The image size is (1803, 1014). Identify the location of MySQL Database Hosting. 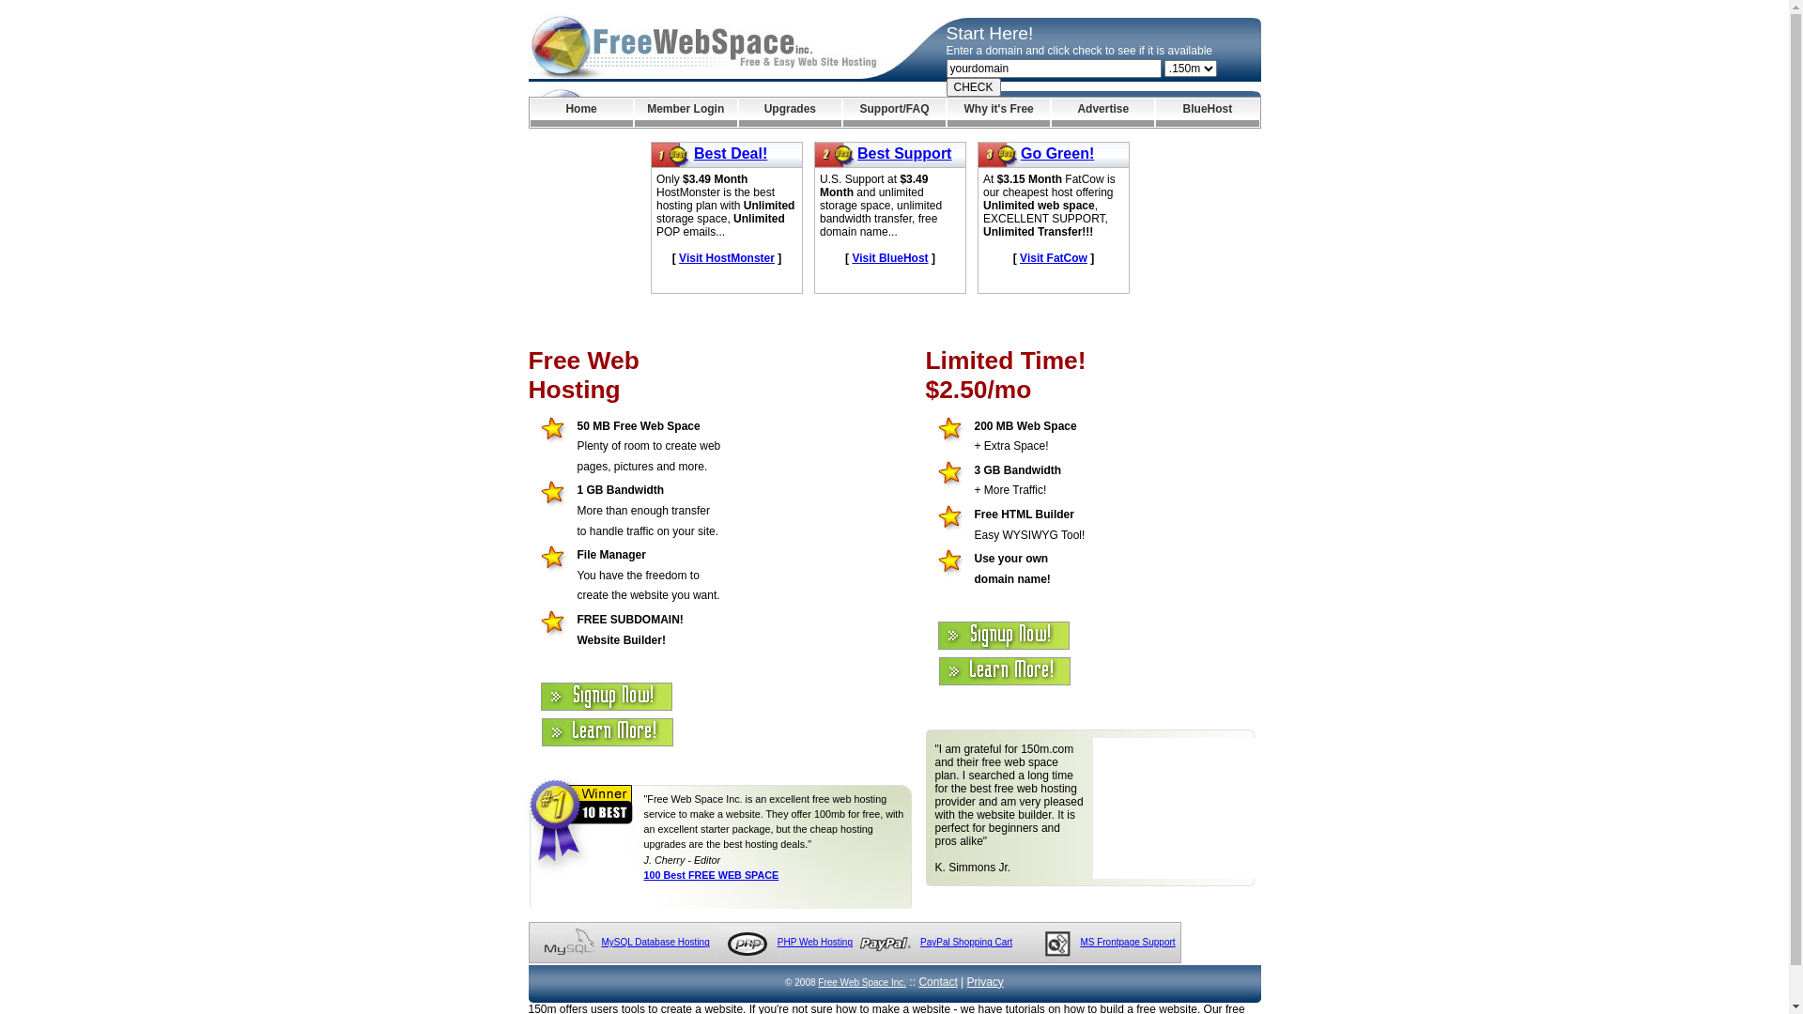
(655, 943).